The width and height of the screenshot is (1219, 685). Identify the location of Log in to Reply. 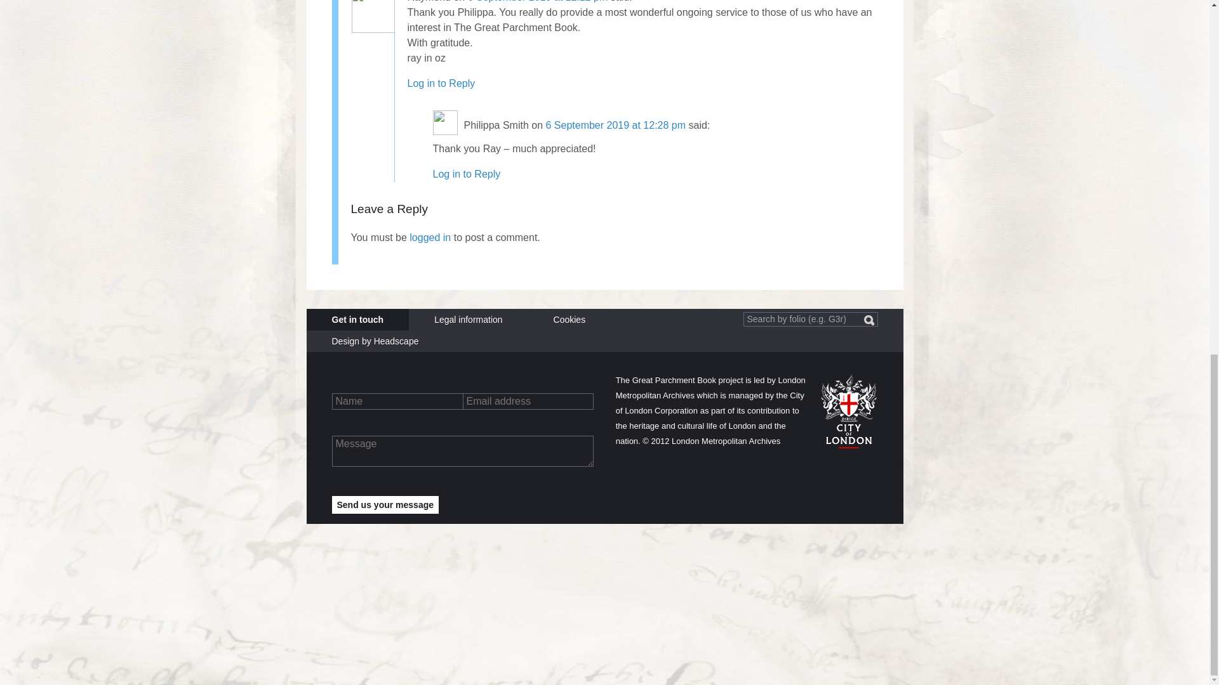
(467, 174).